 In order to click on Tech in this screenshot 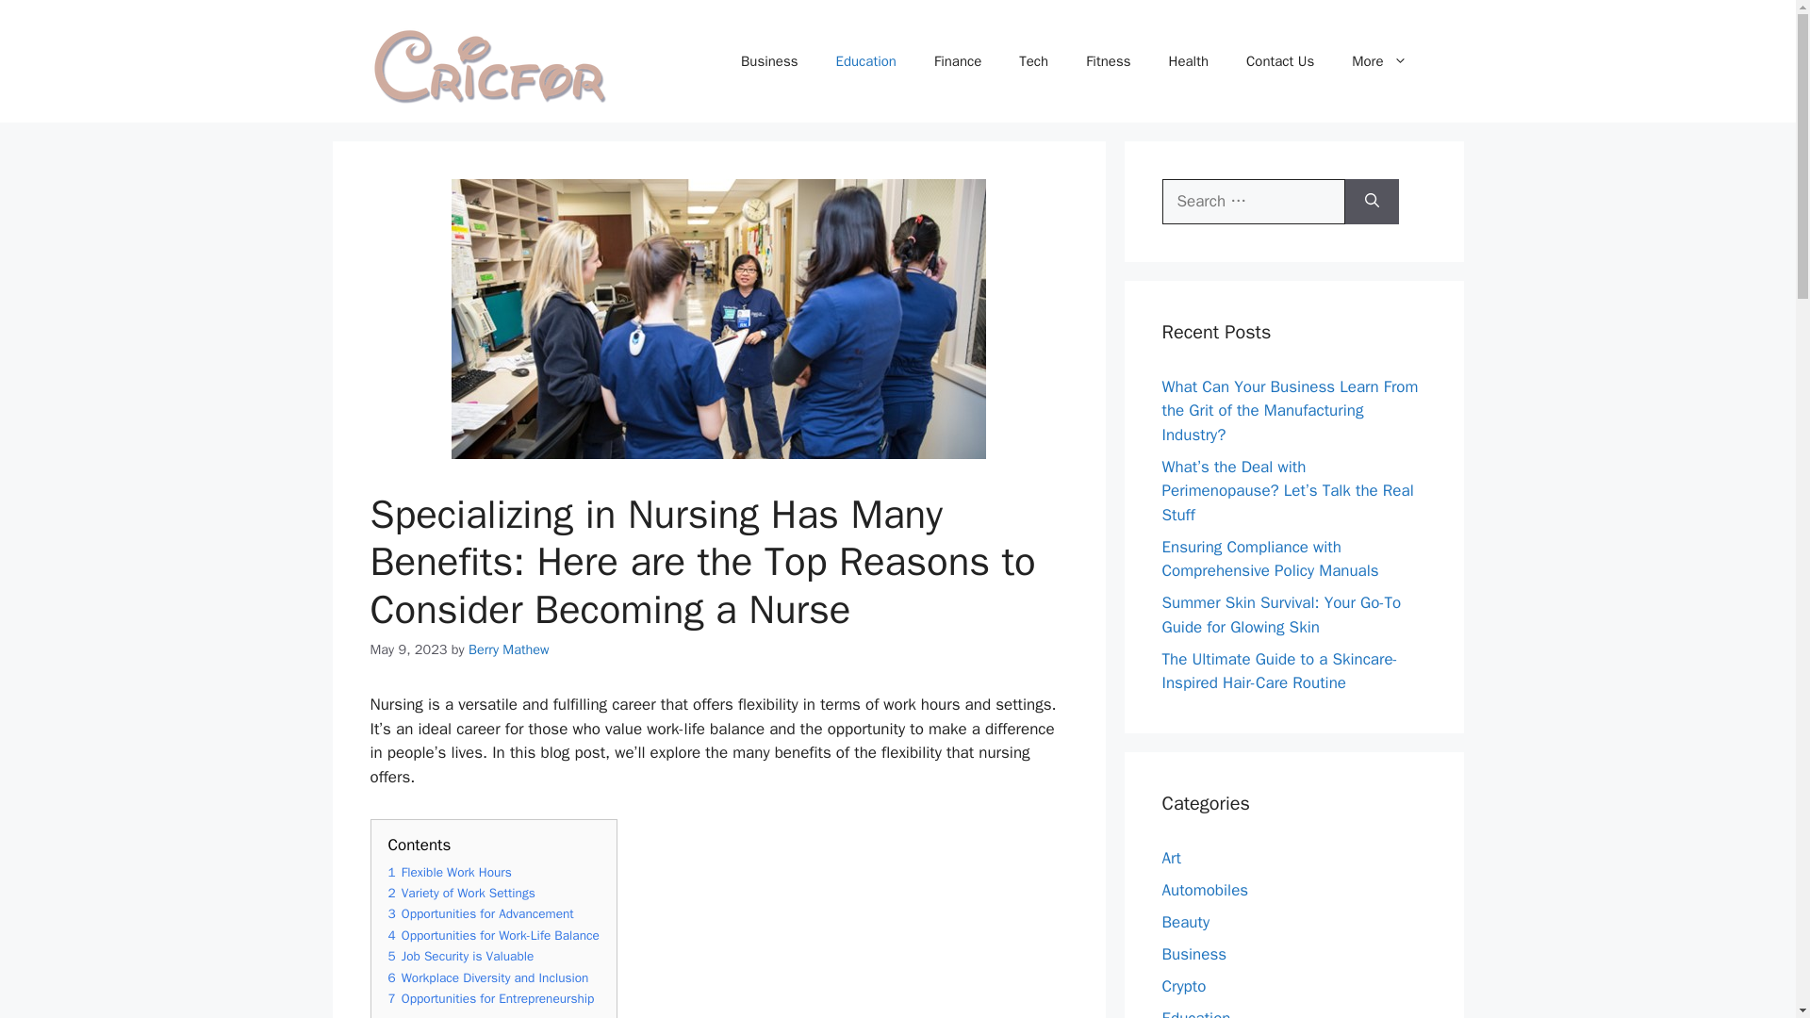, I will do `click(1033, 60)`.